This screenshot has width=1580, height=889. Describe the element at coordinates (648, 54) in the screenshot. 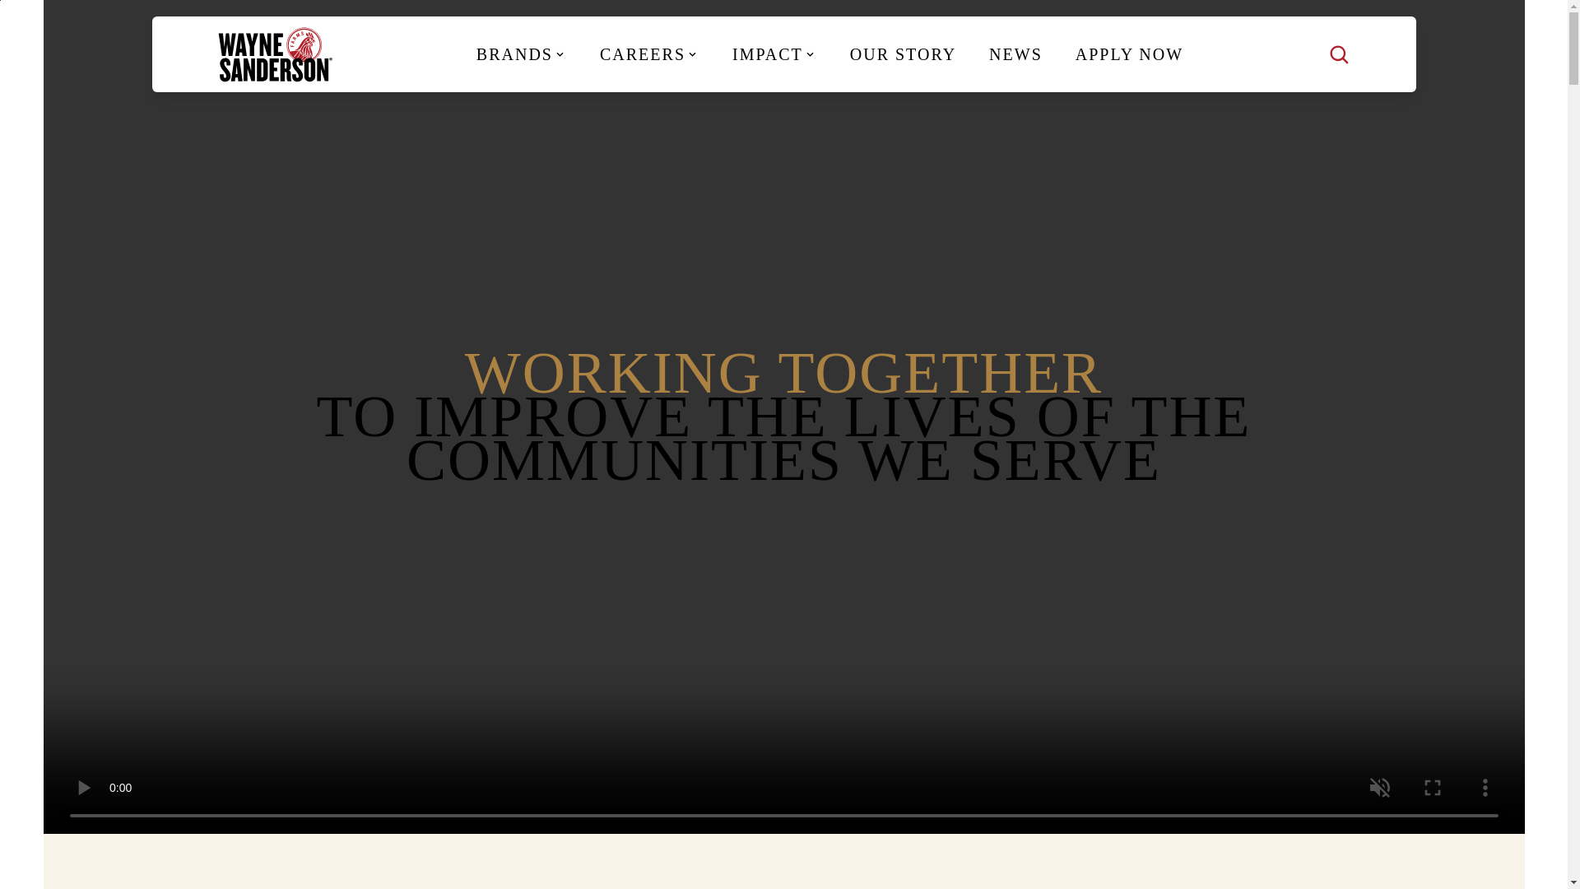

I see `CAREERS` at that location.